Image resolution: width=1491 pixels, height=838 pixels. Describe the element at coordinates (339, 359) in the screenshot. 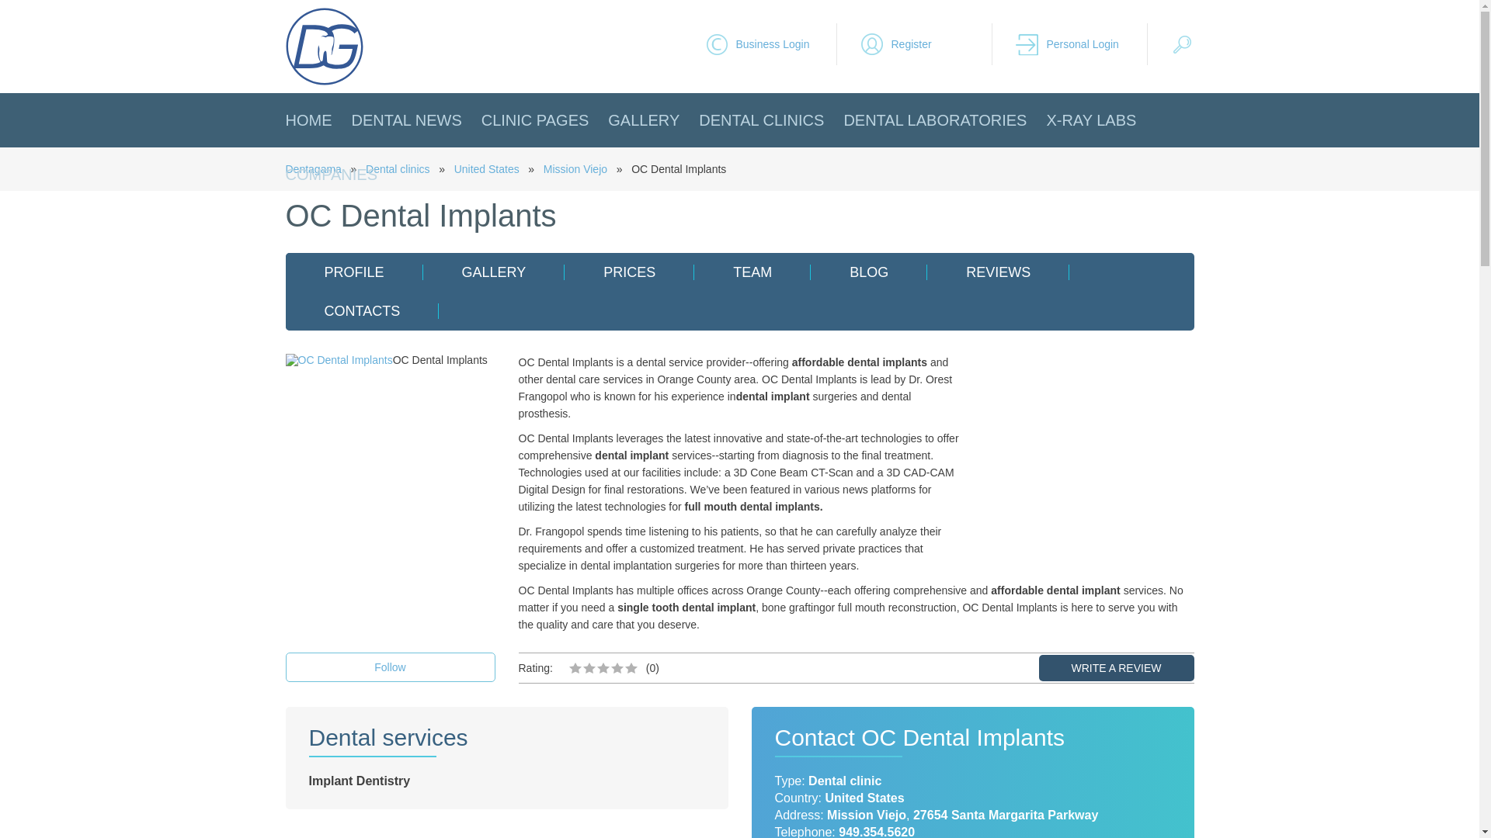

I see `OC Dental Implants` at that location.